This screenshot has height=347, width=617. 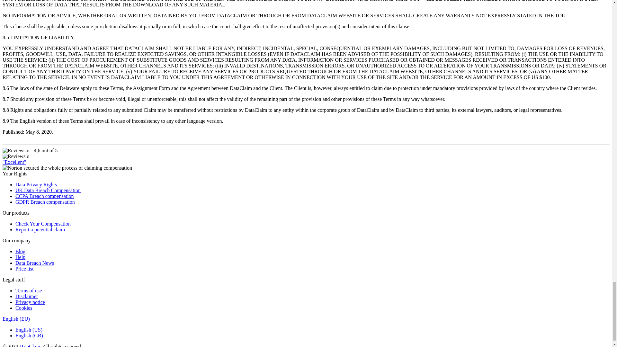 I want to click on Check Your Compensation, so click(x=43, y=224).